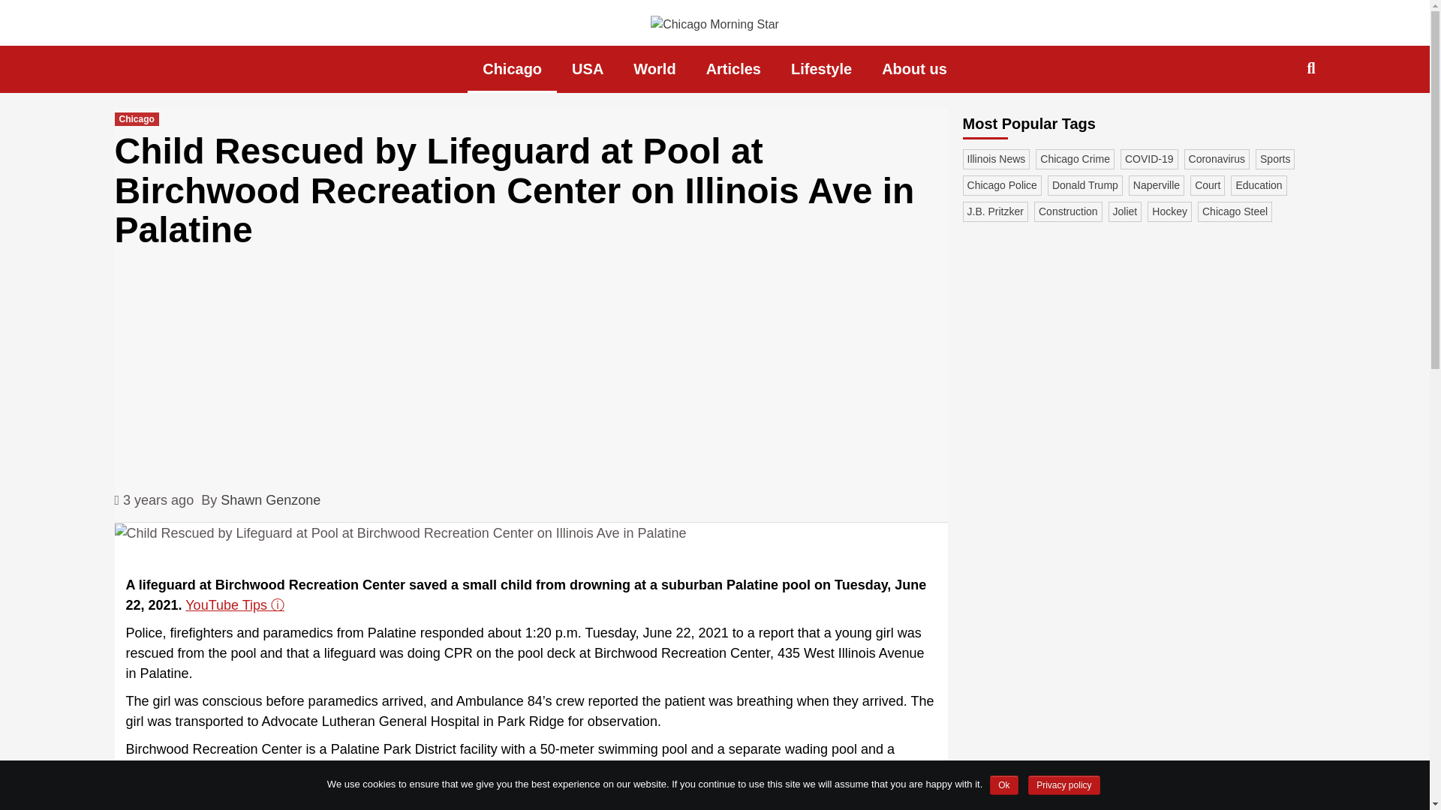 This screenshot has height=810, width=1441. I want to click on Original, so click(149, 797).